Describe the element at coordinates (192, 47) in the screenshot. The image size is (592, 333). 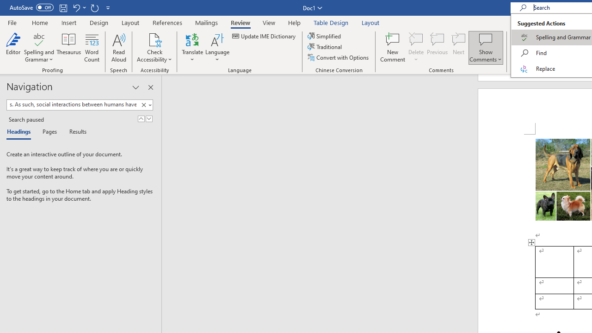
I see `Translate` at that location.